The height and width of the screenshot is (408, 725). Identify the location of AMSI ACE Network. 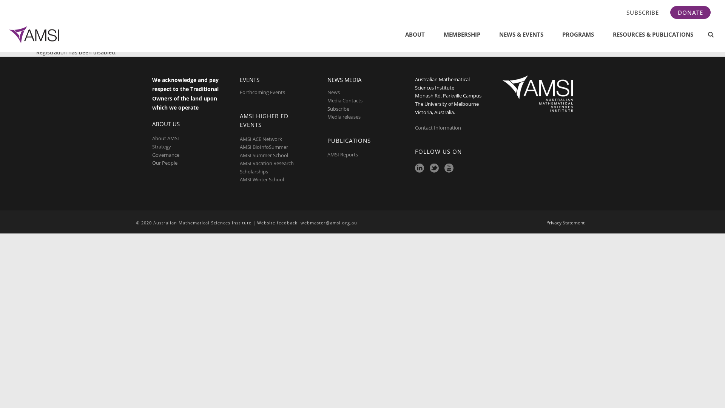
(261, 139).